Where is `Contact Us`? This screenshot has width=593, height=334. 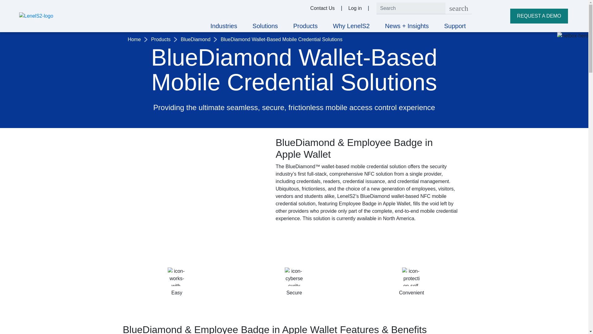
Contact Us is located at coordinates (265, 27).